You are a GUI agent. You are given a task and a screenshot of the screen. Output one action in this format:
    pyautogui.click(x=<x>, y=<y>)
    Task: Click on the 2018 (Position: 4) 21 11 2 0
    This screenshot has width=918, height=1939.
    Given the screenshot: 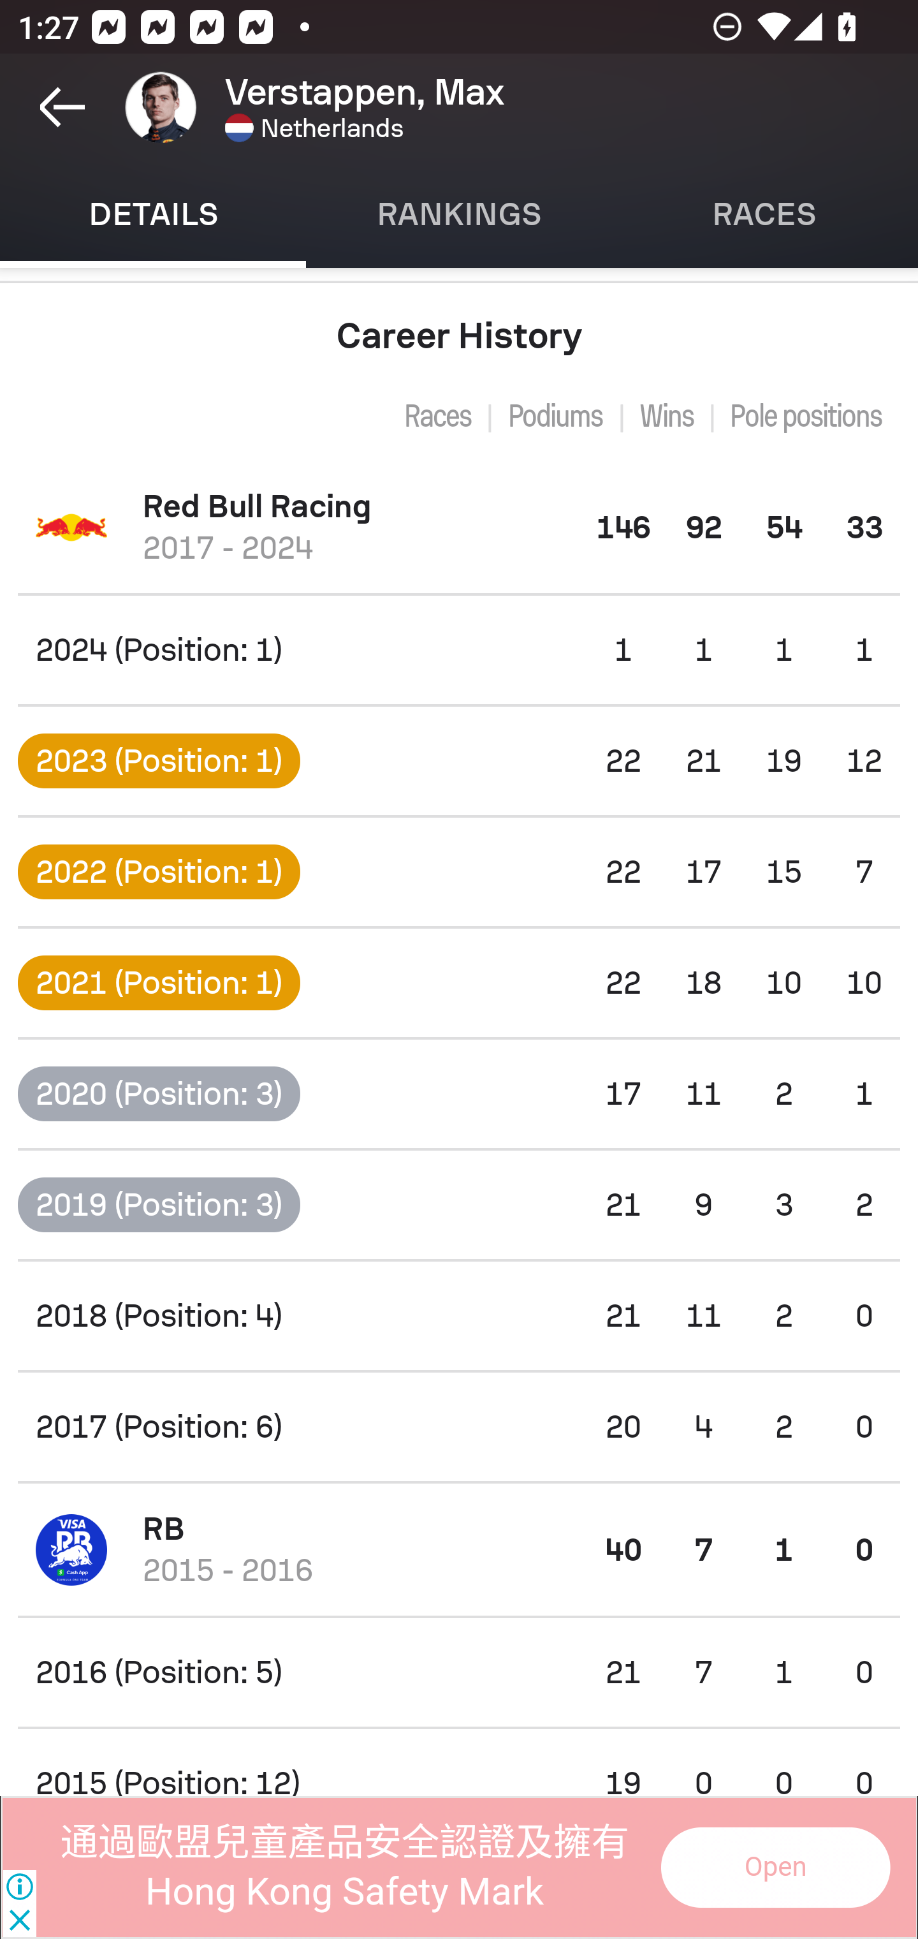 What is the action you would take?
    pyautogui.click(x=459, y=1316)
    